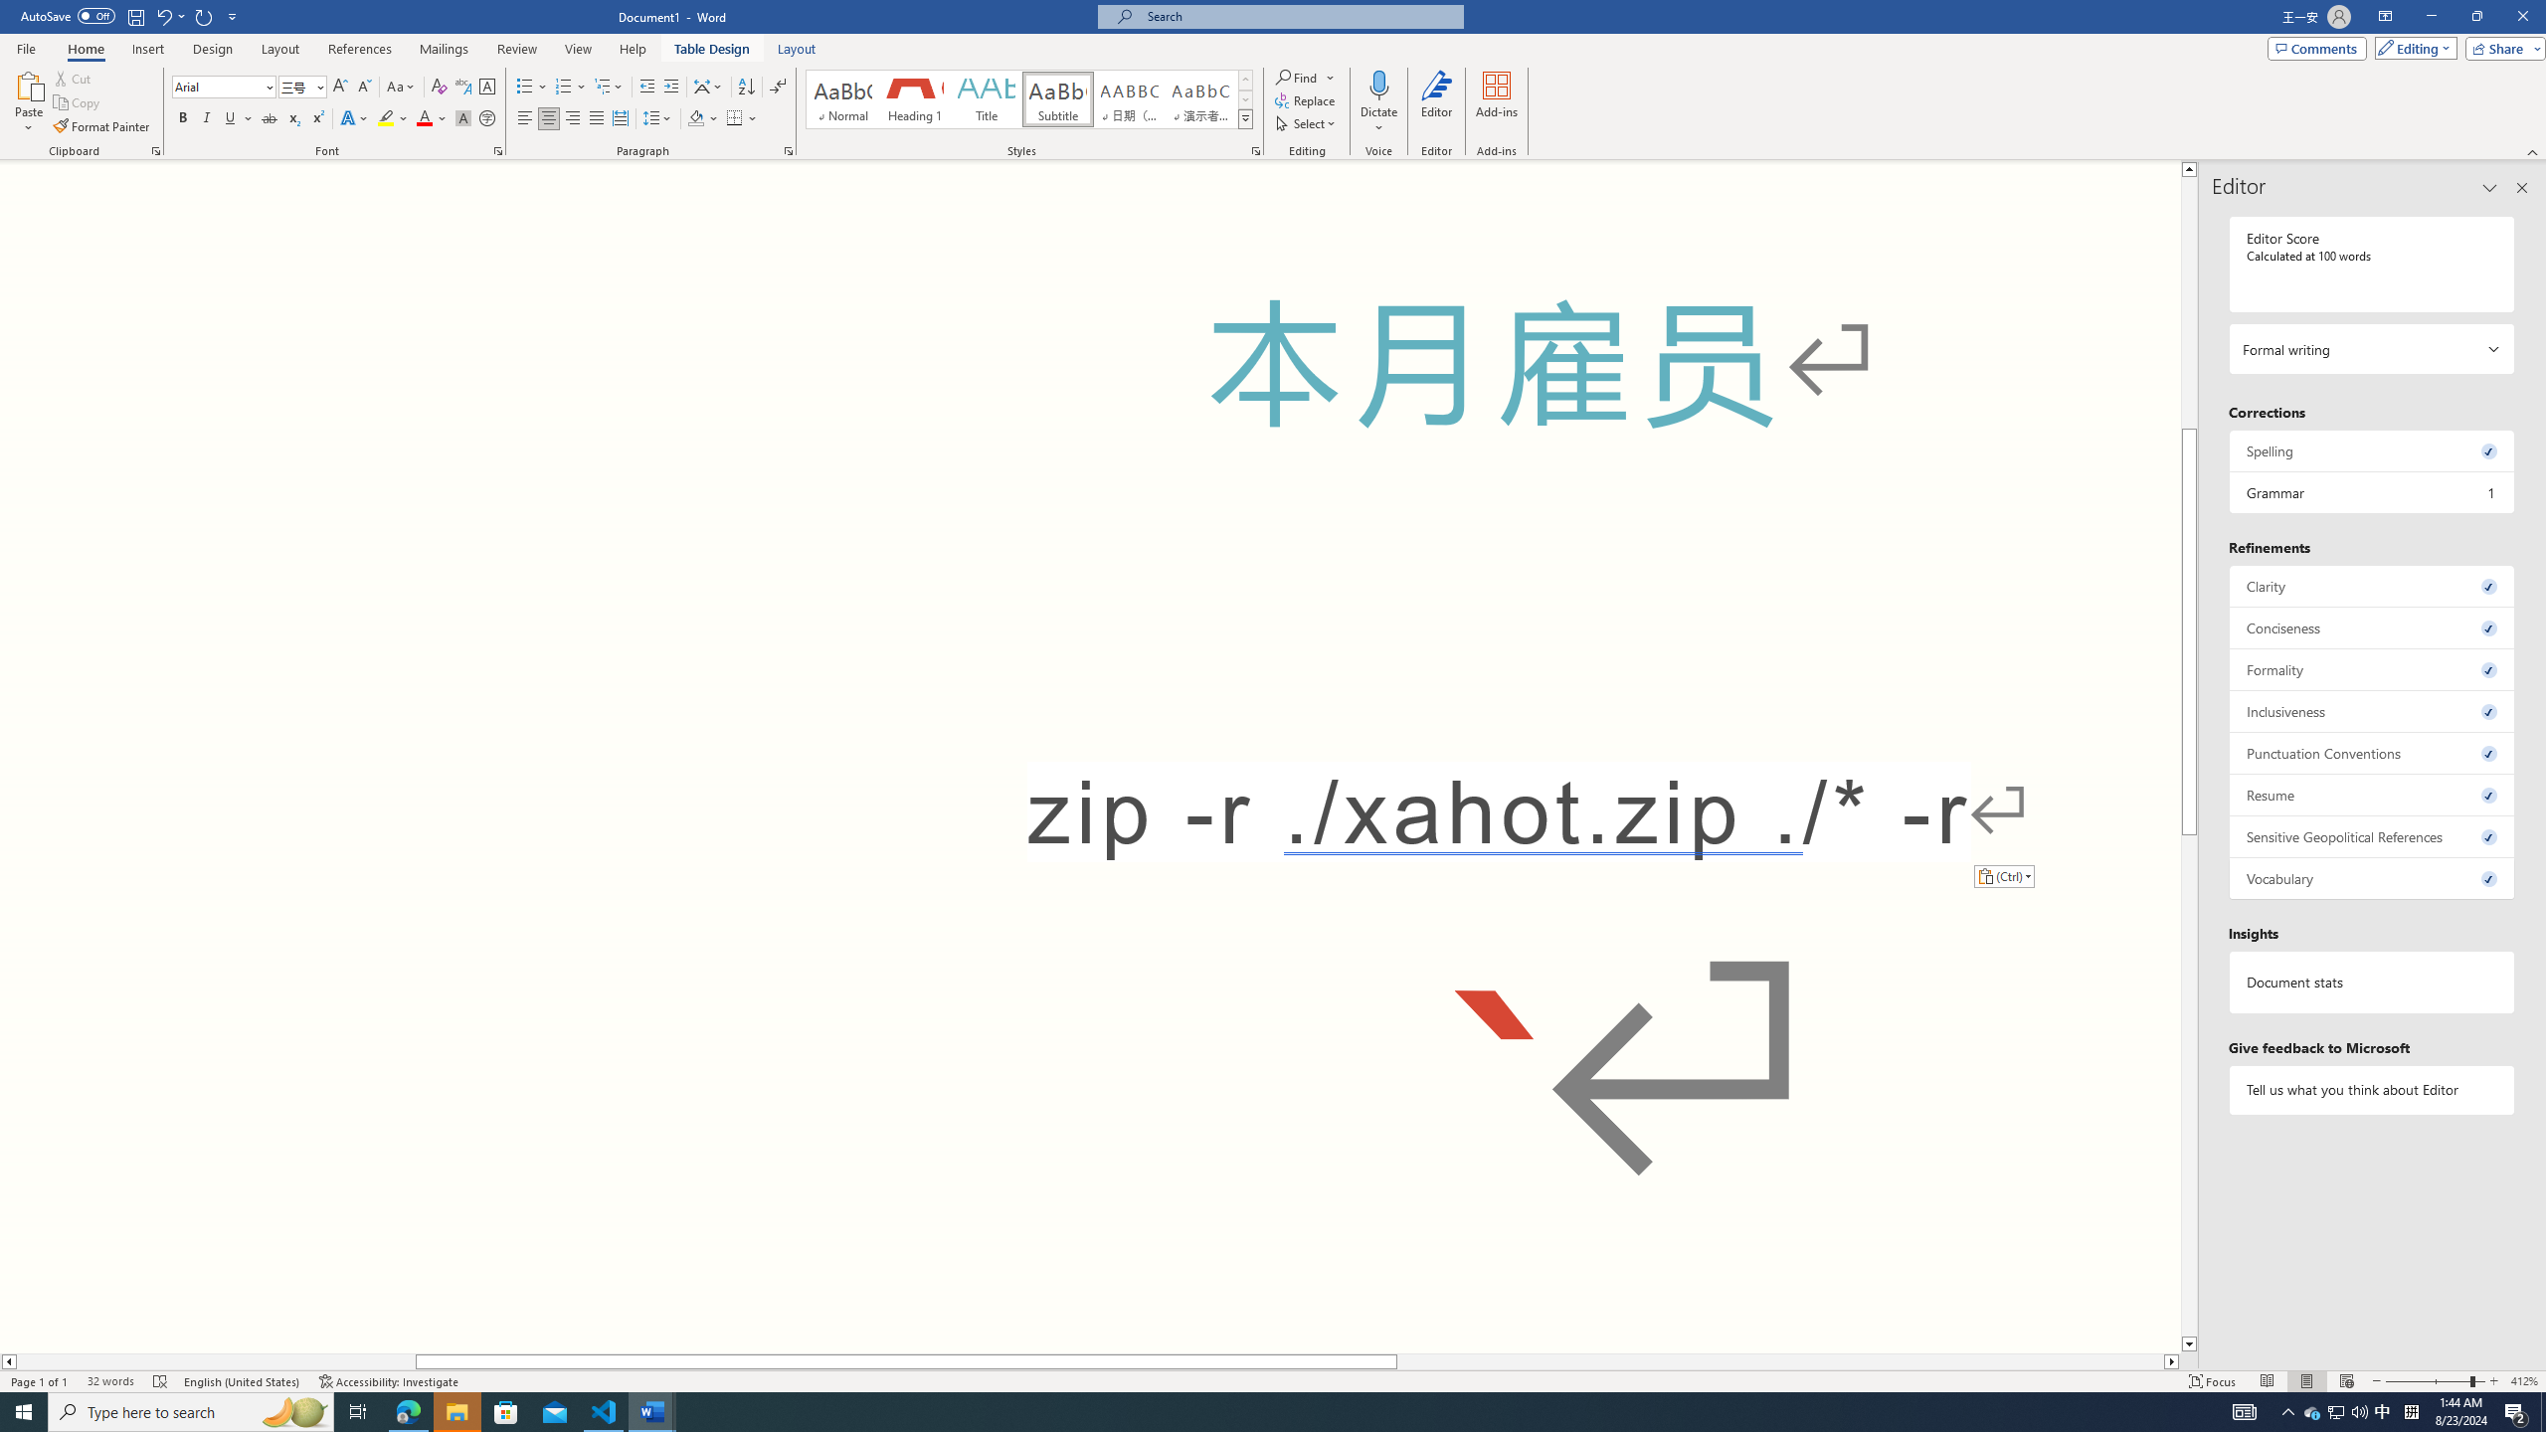 This screenshot has height=1432, width=2546. I want to click on Page down, so click(2189, 1085).